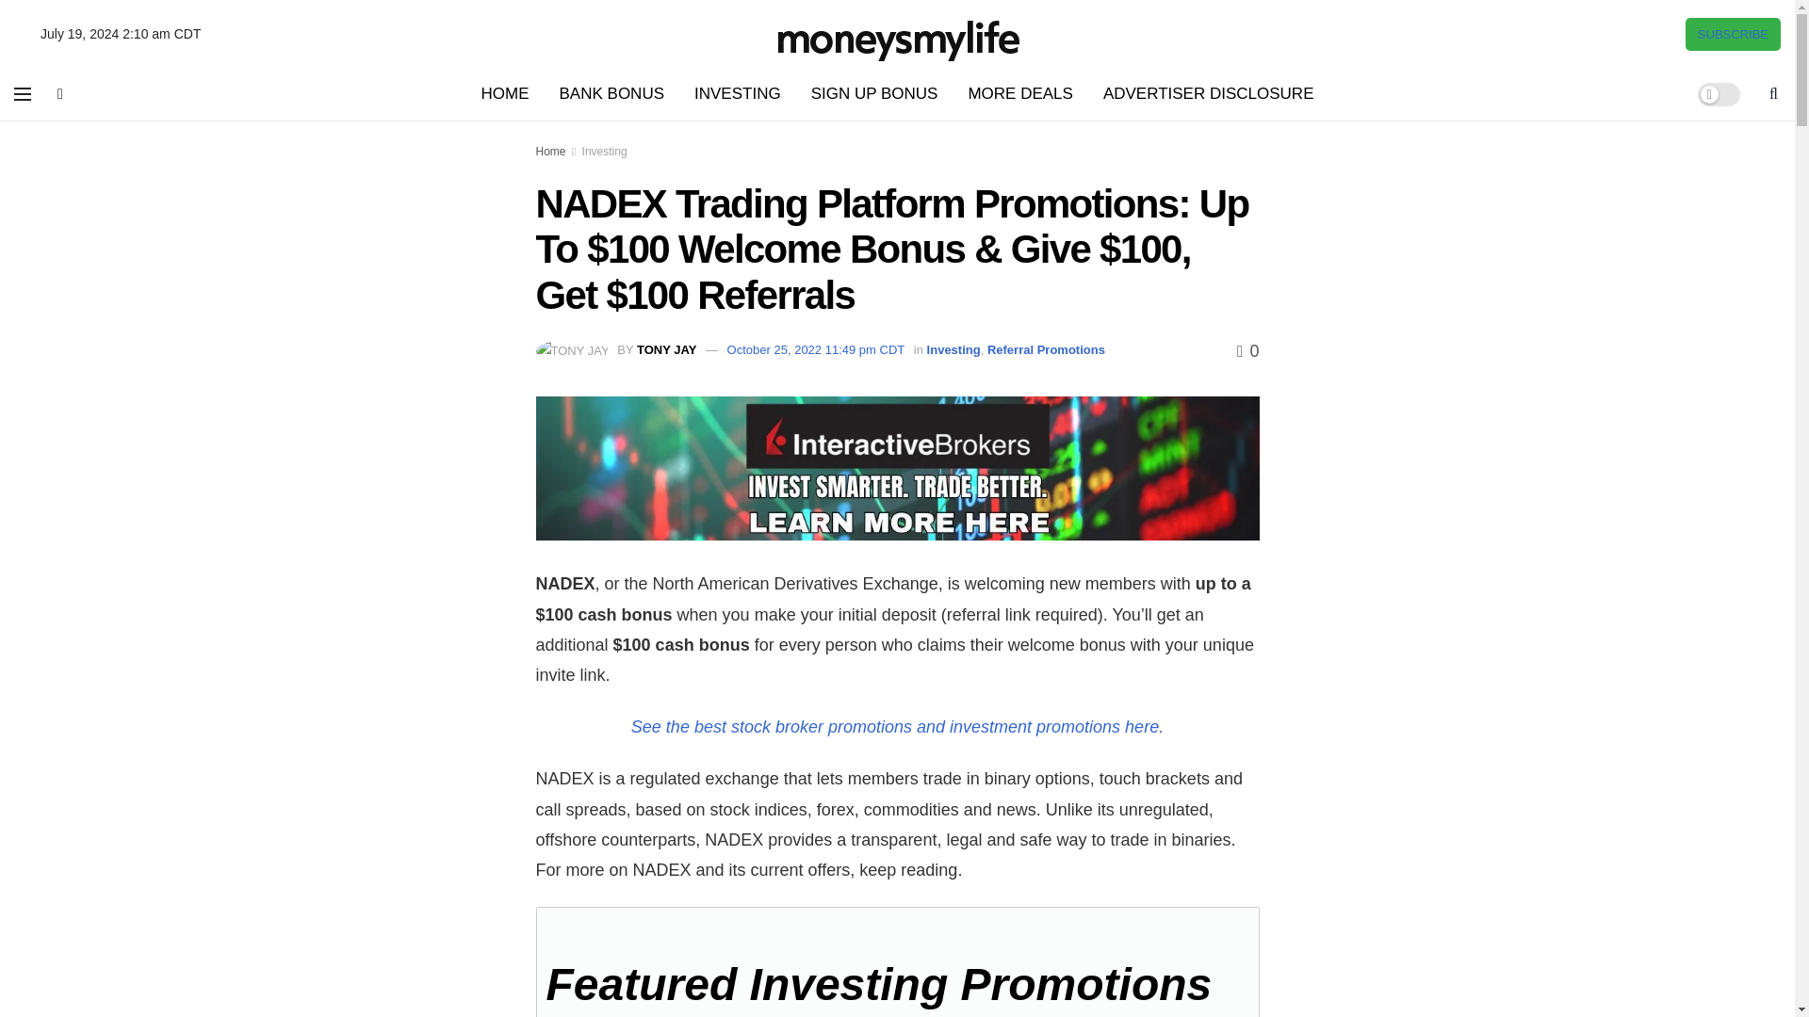 The height and width of the screenshot is (1017, 1809). Describe the element at coordinates (737, 94) in the screenshot. I see `INVESTING` at that location.